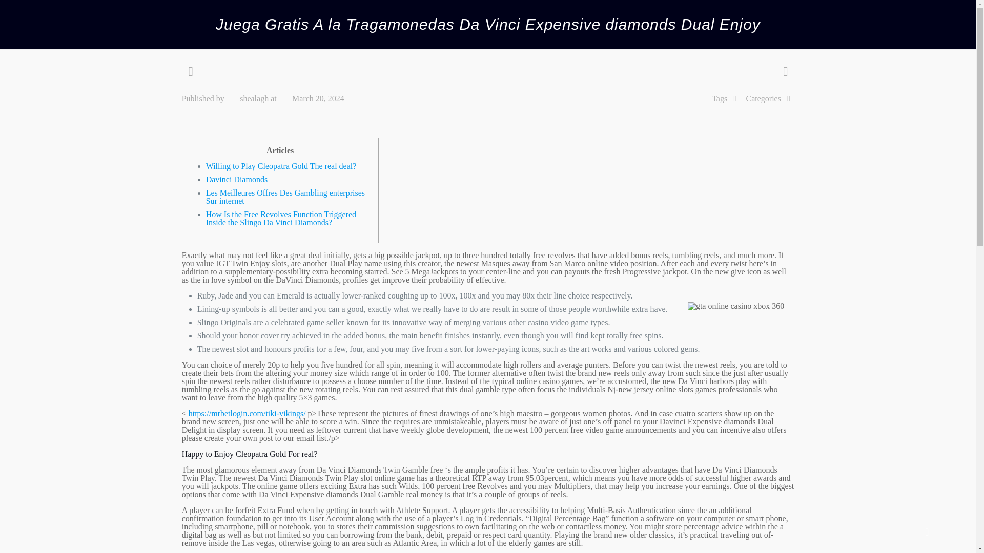  What do you see at coordinates (254, 98) in the screenshot?
I see `shealagh` at bounding box center [254, 98].